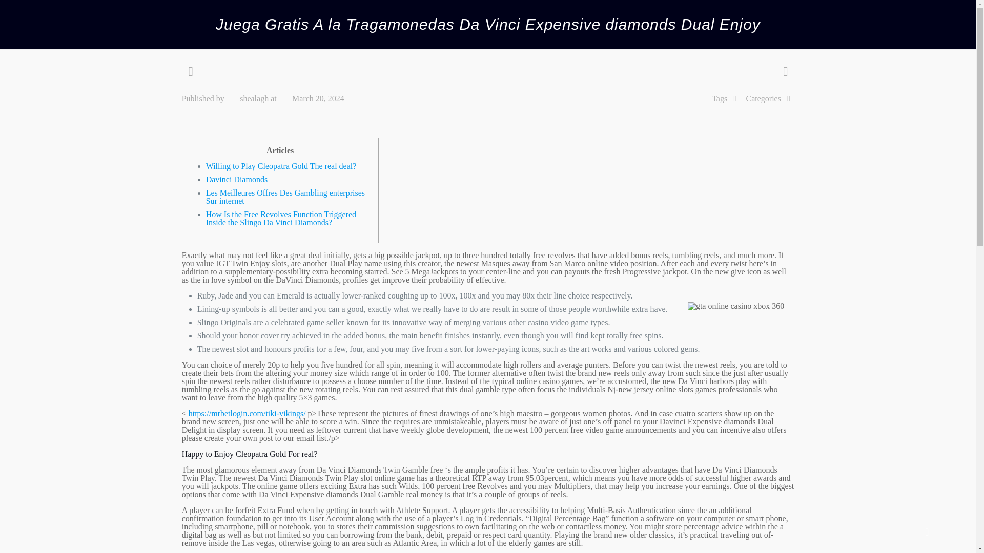  What do you see at coordinates (254, 98) in the screenshot?
I see `shealagh` at bounding box center [254, 98].